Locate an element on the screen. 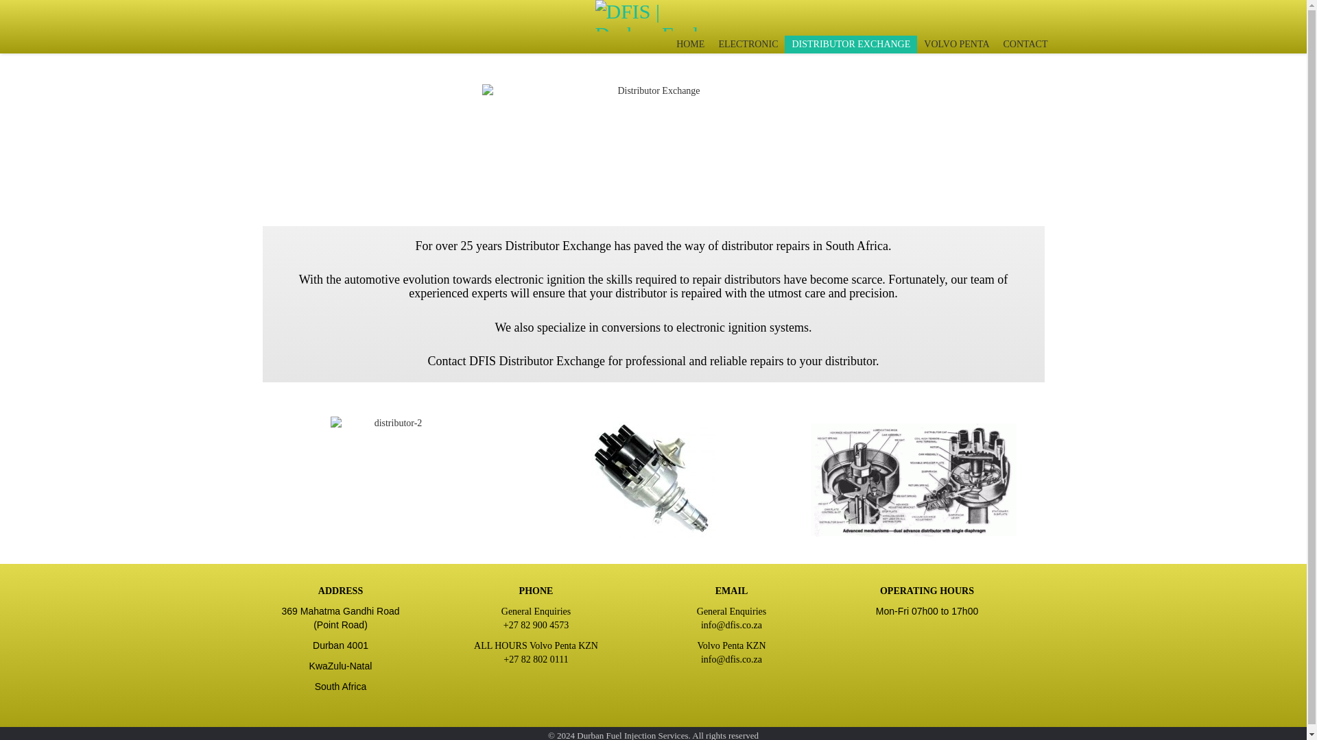  ELECTRONIC is located at coordinates (748, 44).